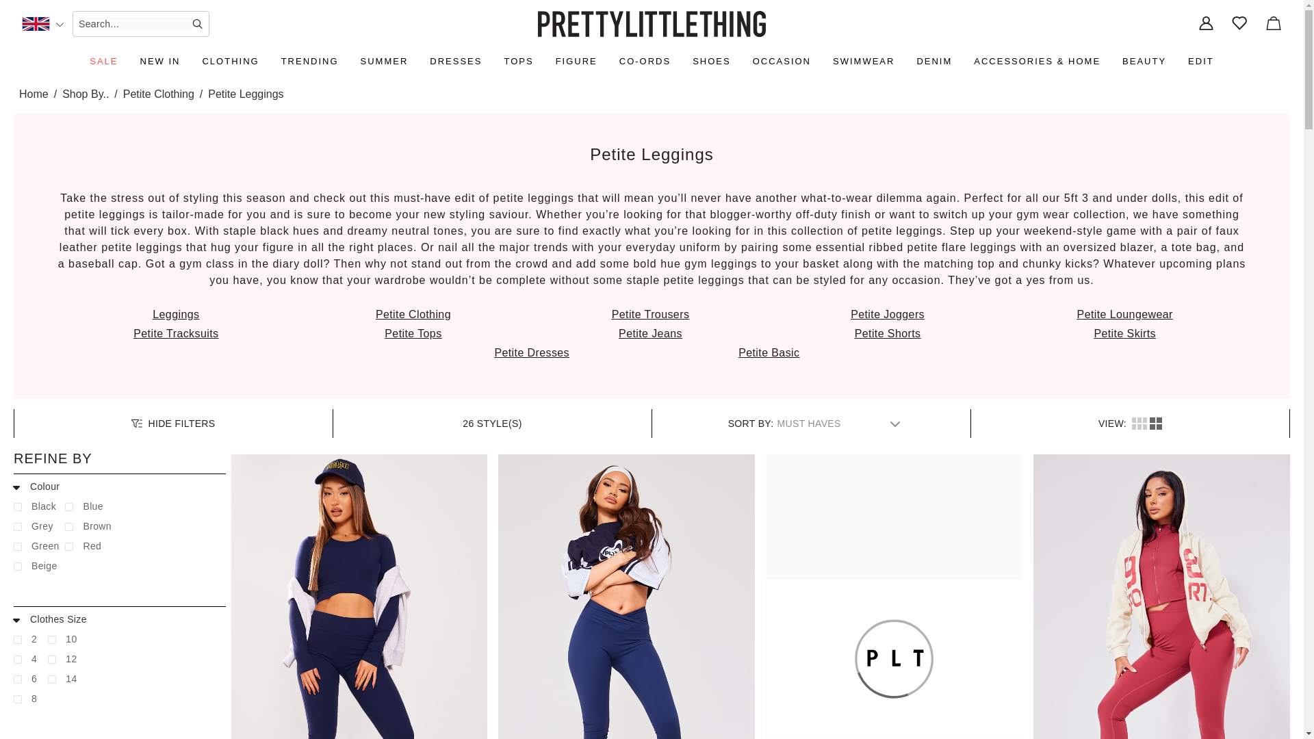  Describe the element at coordinates (645, 62) in the screenshot. I see `CO-ORDS` at that location.